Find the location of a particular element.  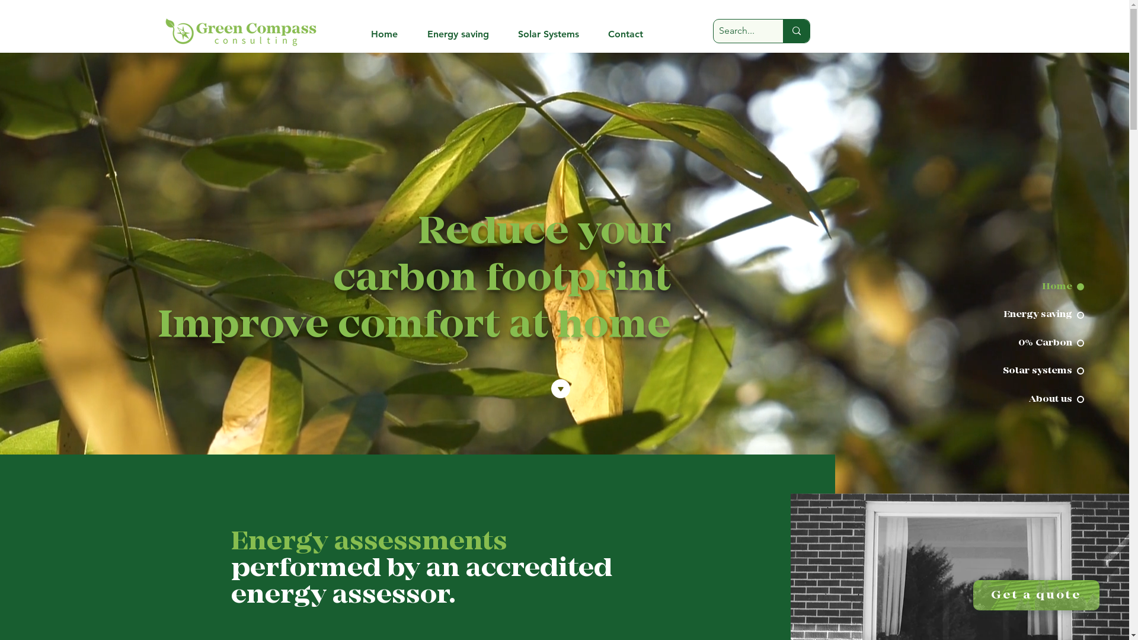

About us is located at coordinates (1041, 399).